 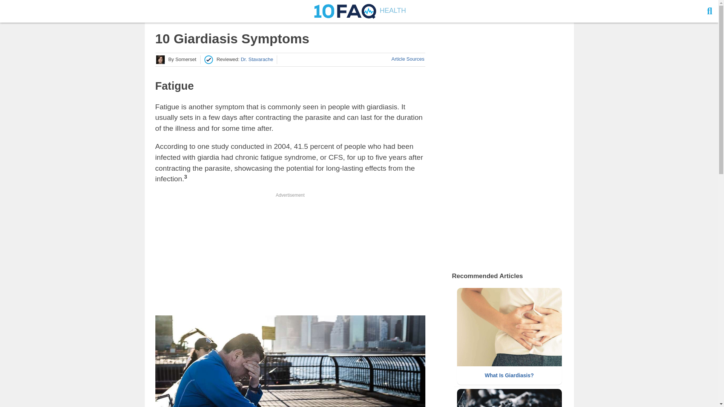 What do you see at coordinates (359, 11) in the screenshot?
I see `HEALTH` at bounding box center [359, 11].